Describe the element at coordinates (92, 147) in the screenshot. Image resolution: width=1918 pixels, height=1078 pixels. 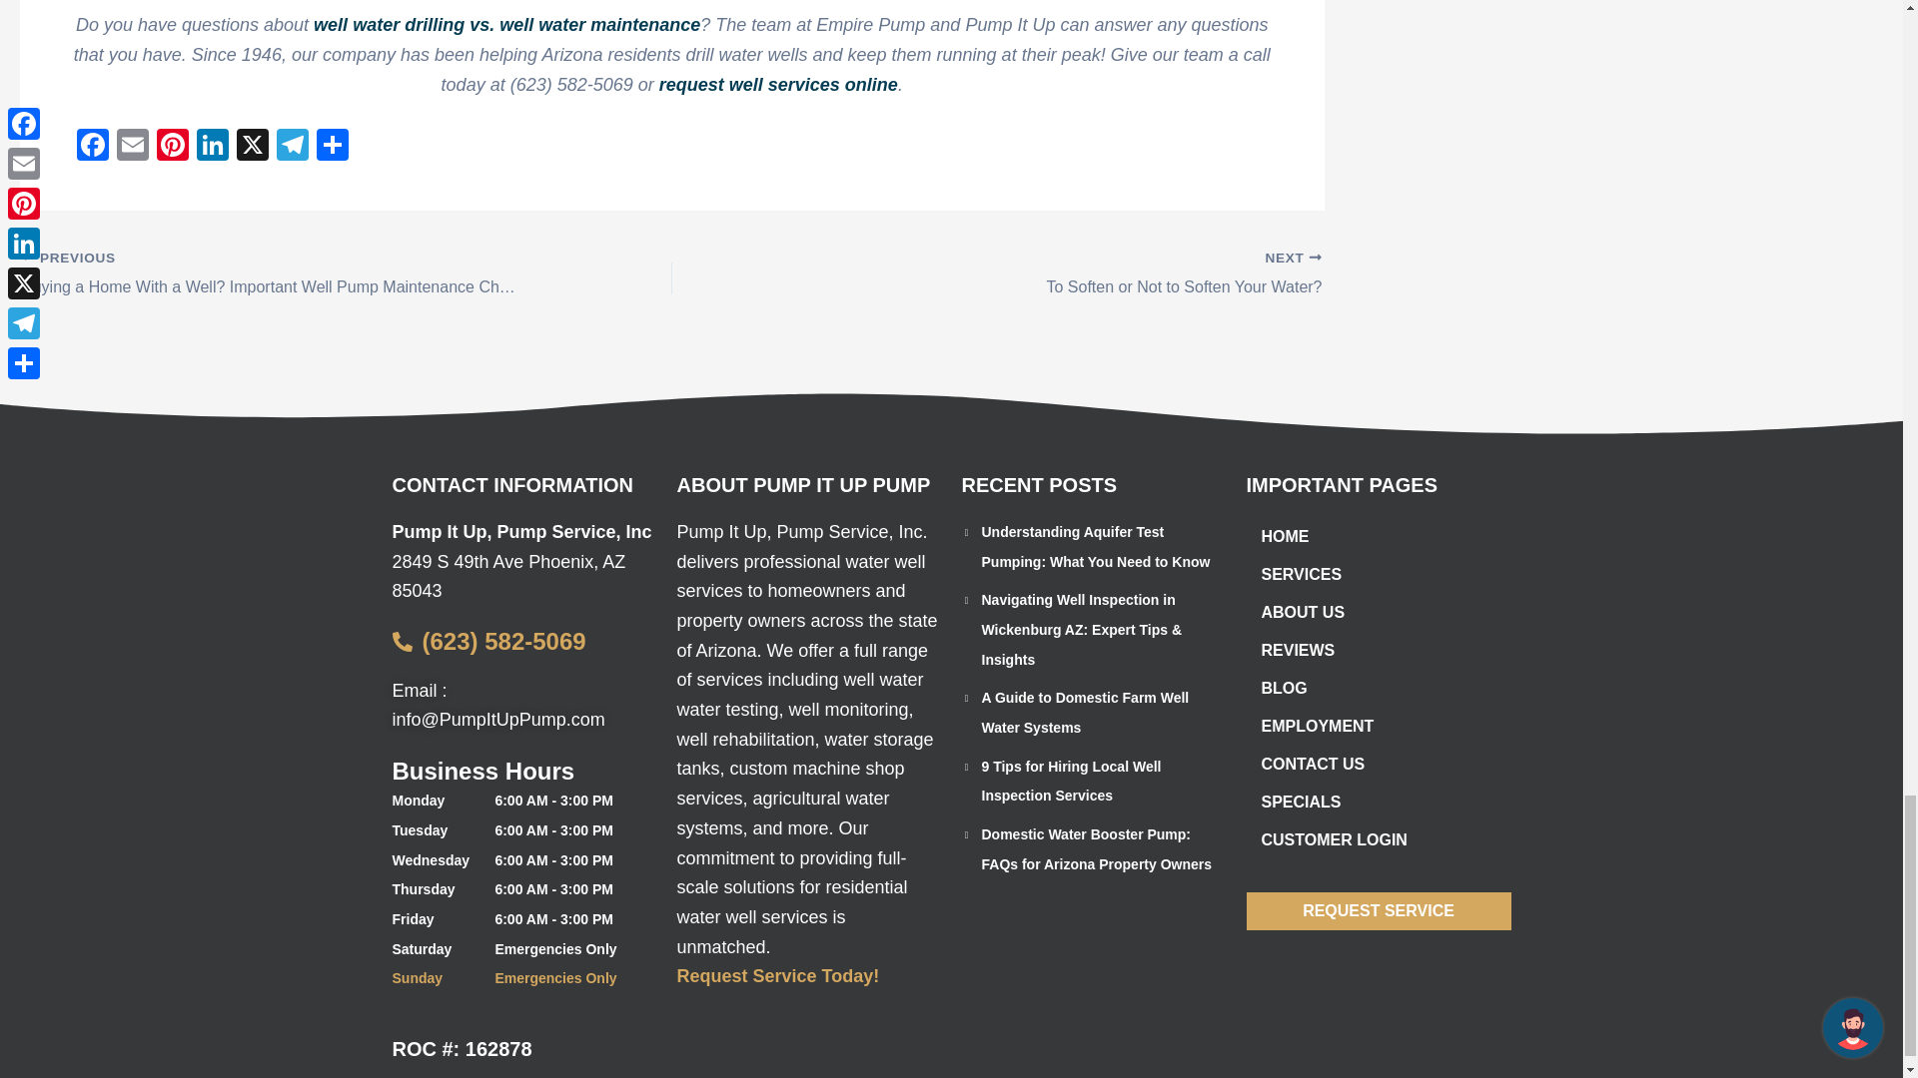
I see `Facebook` at that location.